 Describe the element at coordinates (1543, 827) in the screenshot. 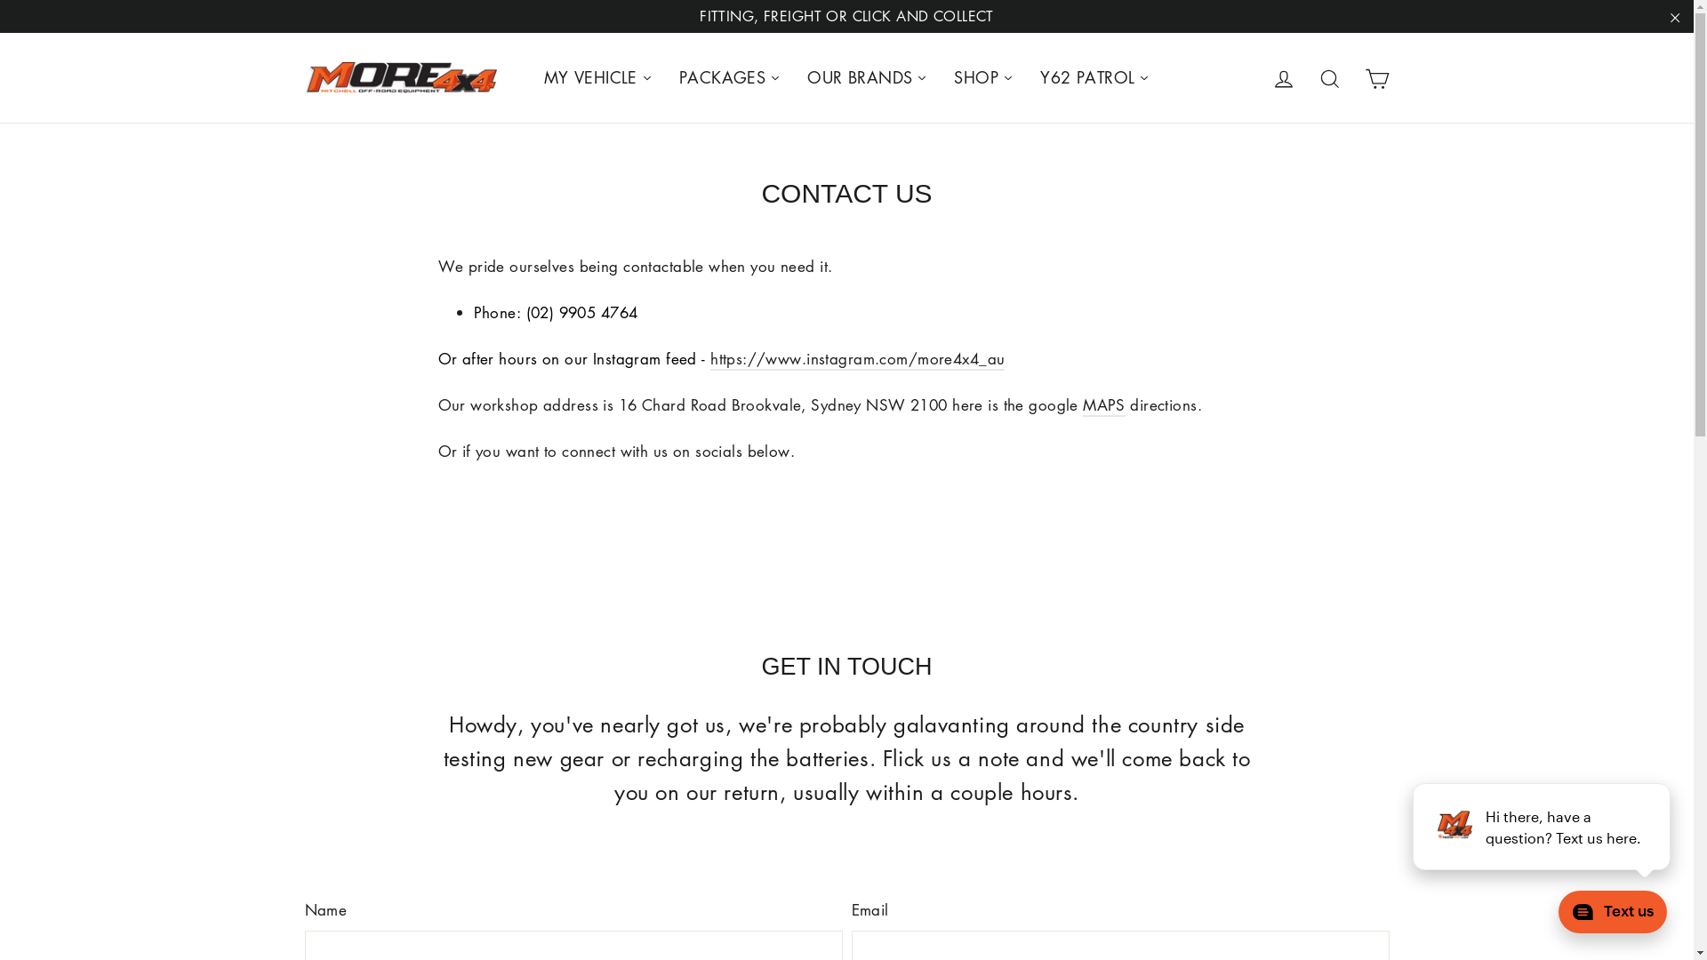

I see `podium webchat widget prompt` at that location.